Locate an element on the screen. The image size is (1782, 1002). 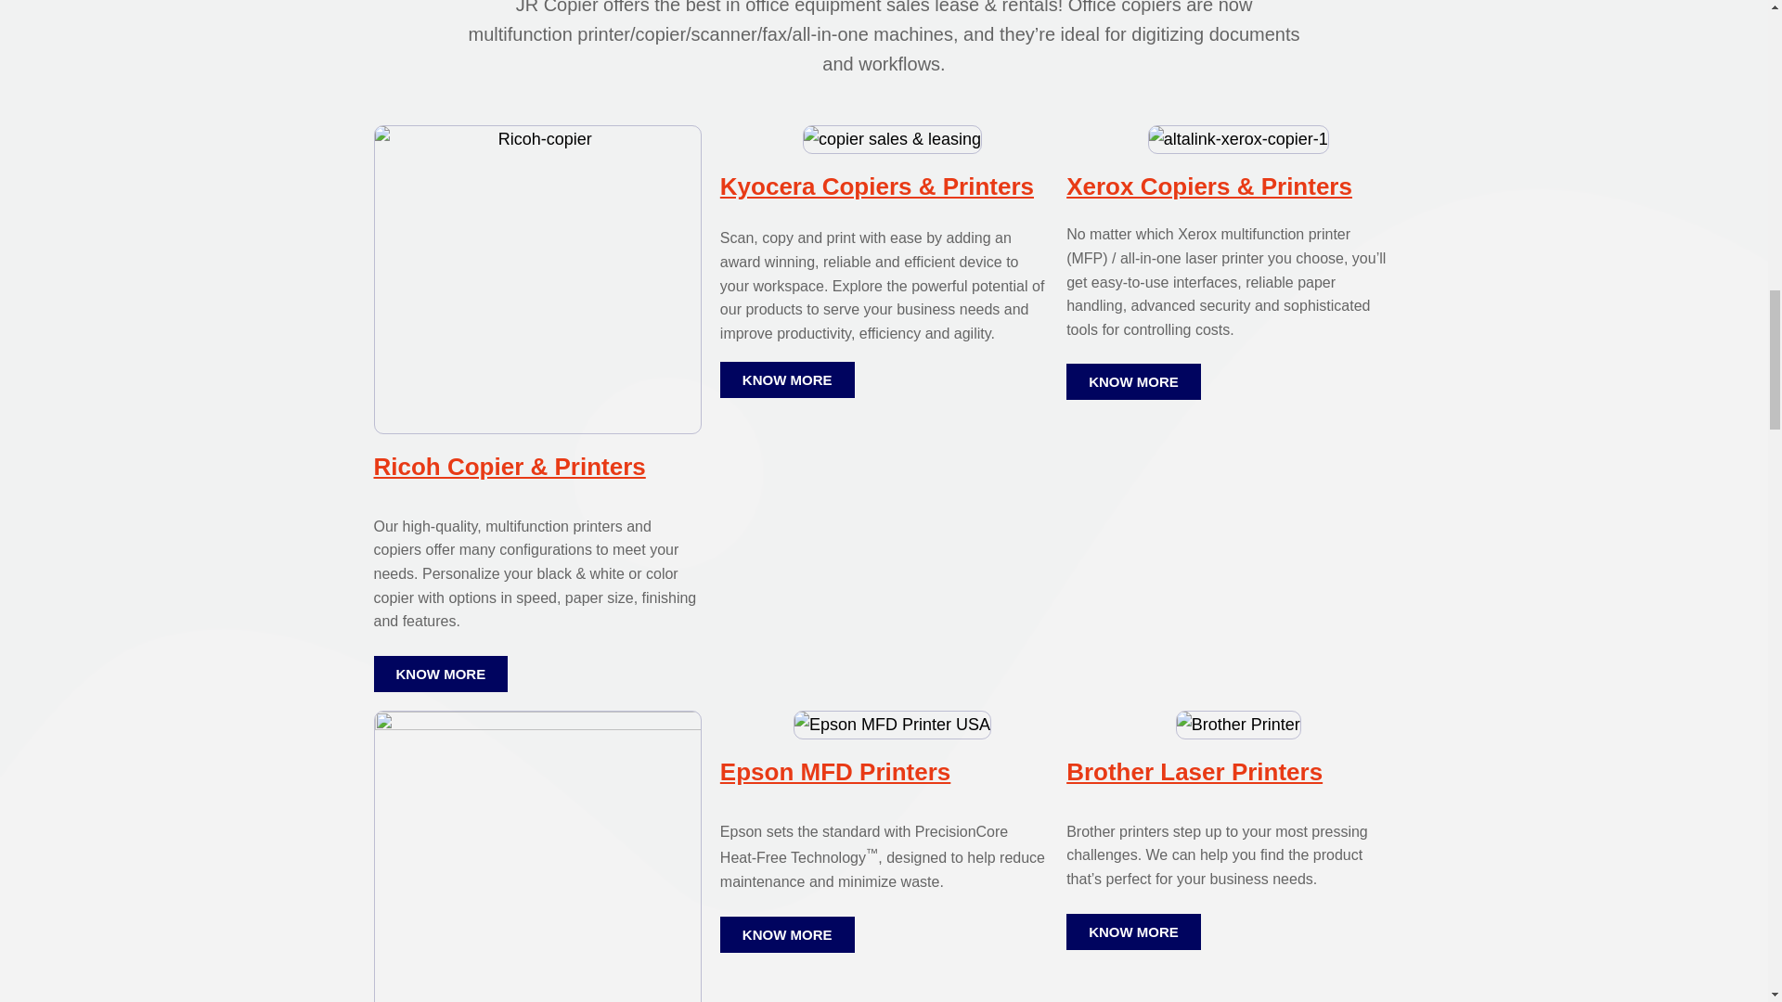
Epson MFD Printers is located at coordinates (834, 771).